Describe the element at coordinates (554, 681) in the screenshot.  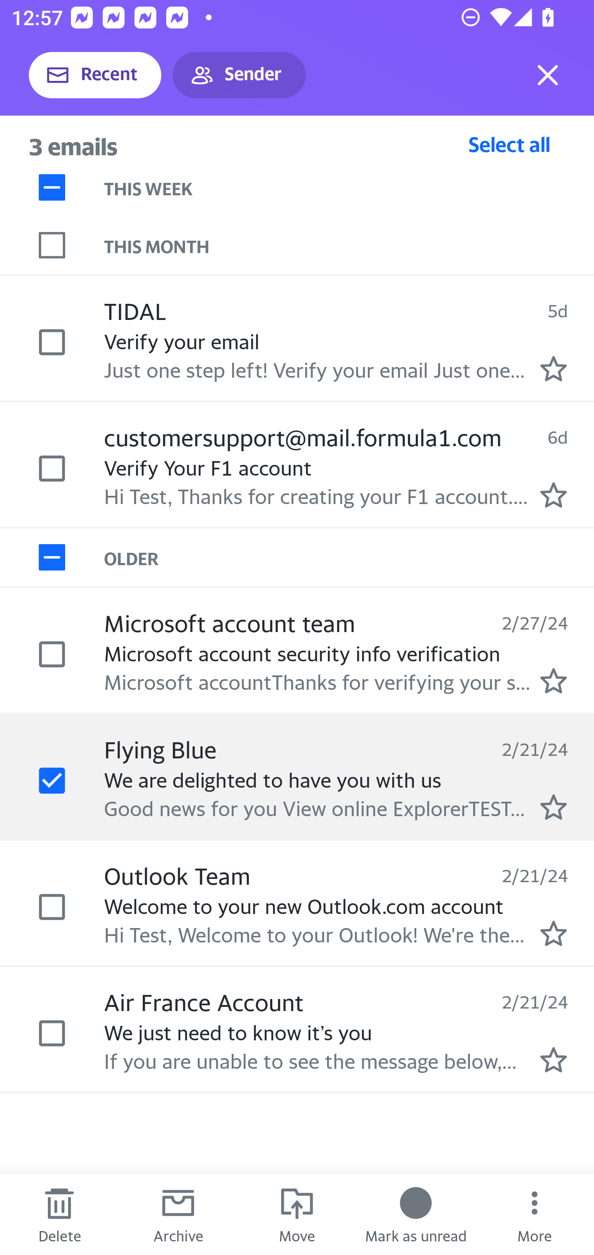
I see `Mark as starred.` at that location.